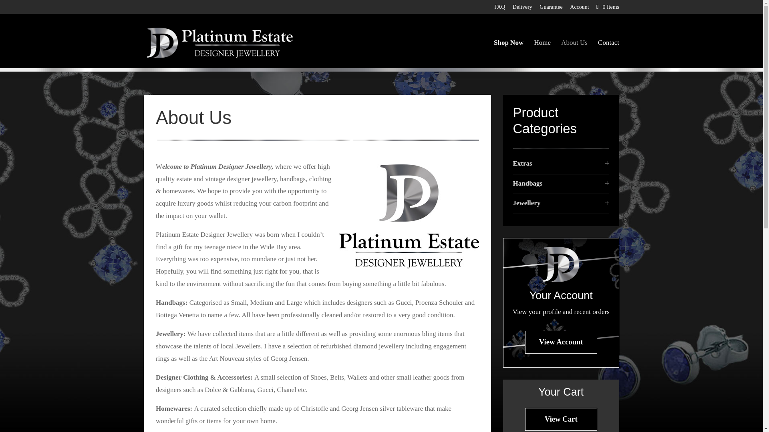 This screenshot has height=432, width=769. What do you see at coordinates (542, 56) in the screenshot?
I see `Home` at bounding box center [542, 56].